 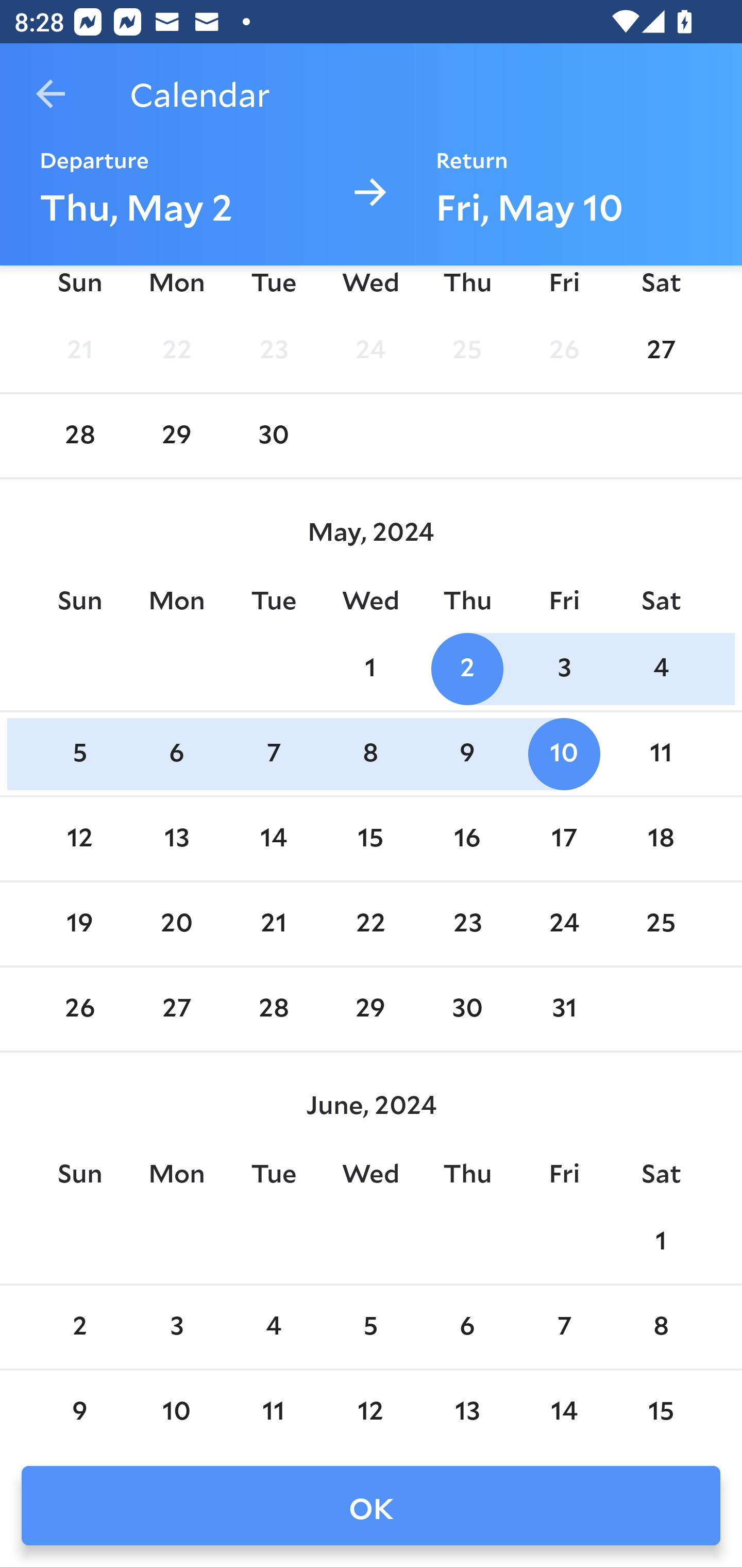 What do you see at coordinates (370, 924) in the screenshot?
I see `22` at bounding box center [370, 924].